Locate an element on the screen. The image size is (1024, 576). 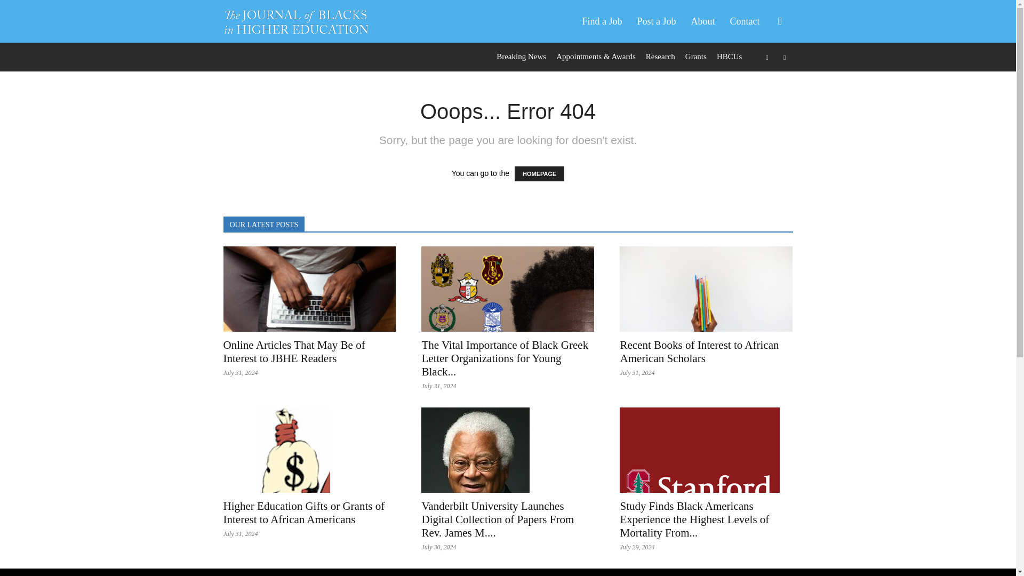
Find a Job is located at coordinates (602, 21).